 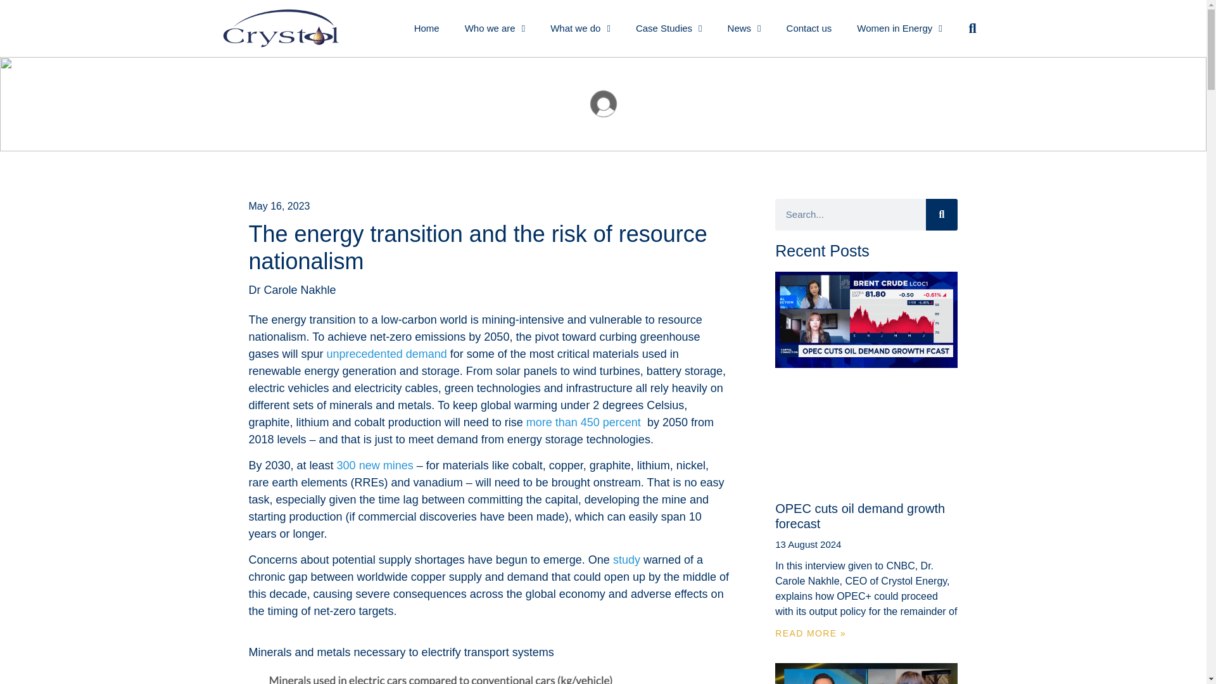 I want to click on Women in Energy, so click(x=899, y=28).